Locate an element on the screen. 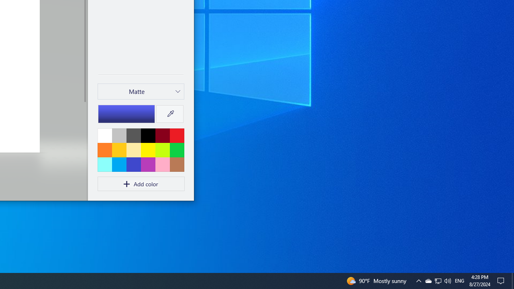 The image size is (514, 289). Turquoise is located at coordinates (119, 164).